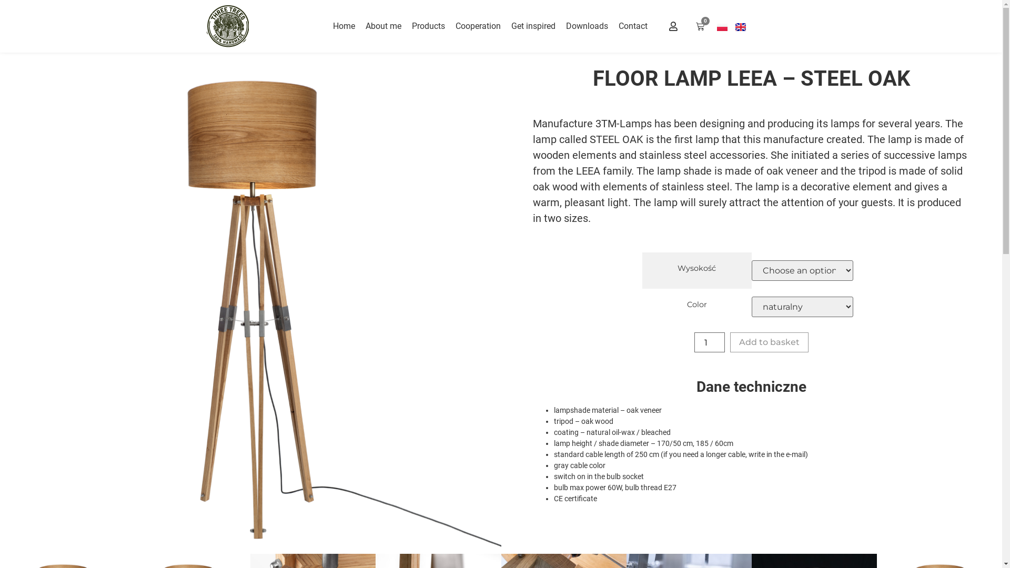  Describe the element at coordinates (769, 342) in the screenshot. I see `Add to basket` at that location.